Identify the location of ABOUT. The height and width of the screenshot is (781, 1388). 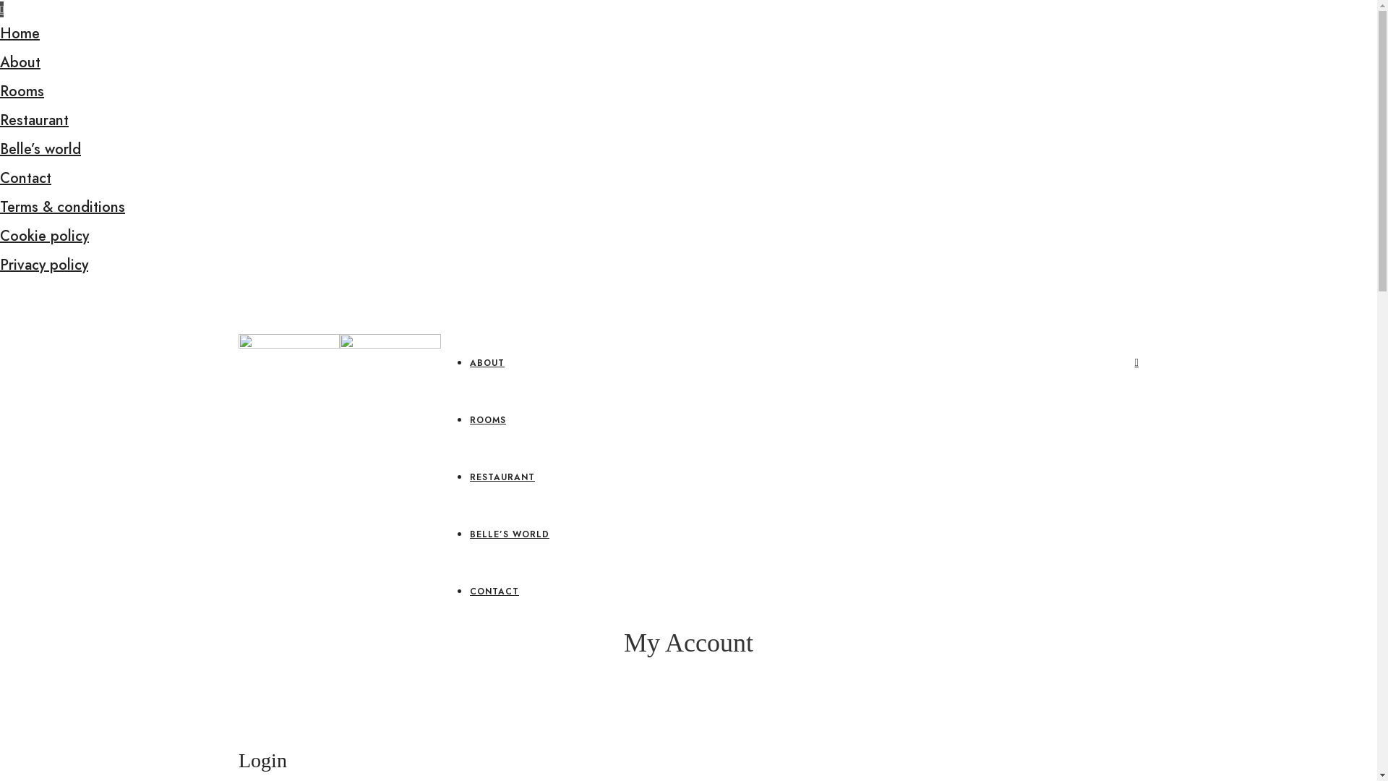
(487, 363).